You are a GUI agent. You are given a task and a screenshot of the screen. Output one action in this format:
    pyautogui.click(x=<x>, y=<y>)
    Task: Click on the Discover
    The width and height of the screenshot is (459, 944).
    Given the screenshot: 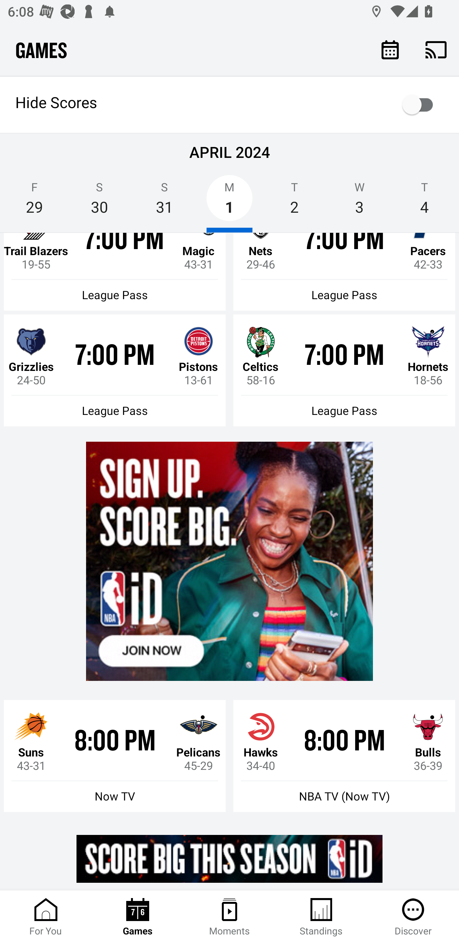 What is the action you would take?
    pyautogui.click(x=413, y=917)
    